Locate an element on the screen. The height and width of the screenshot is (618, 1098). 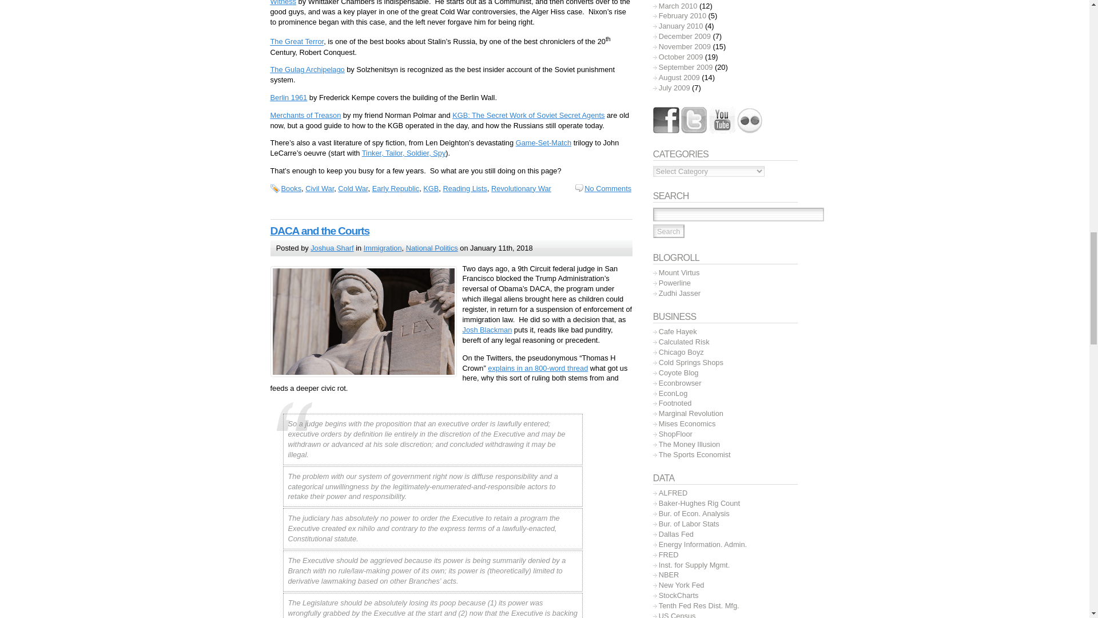
Search is located at coordinates (669, 231).